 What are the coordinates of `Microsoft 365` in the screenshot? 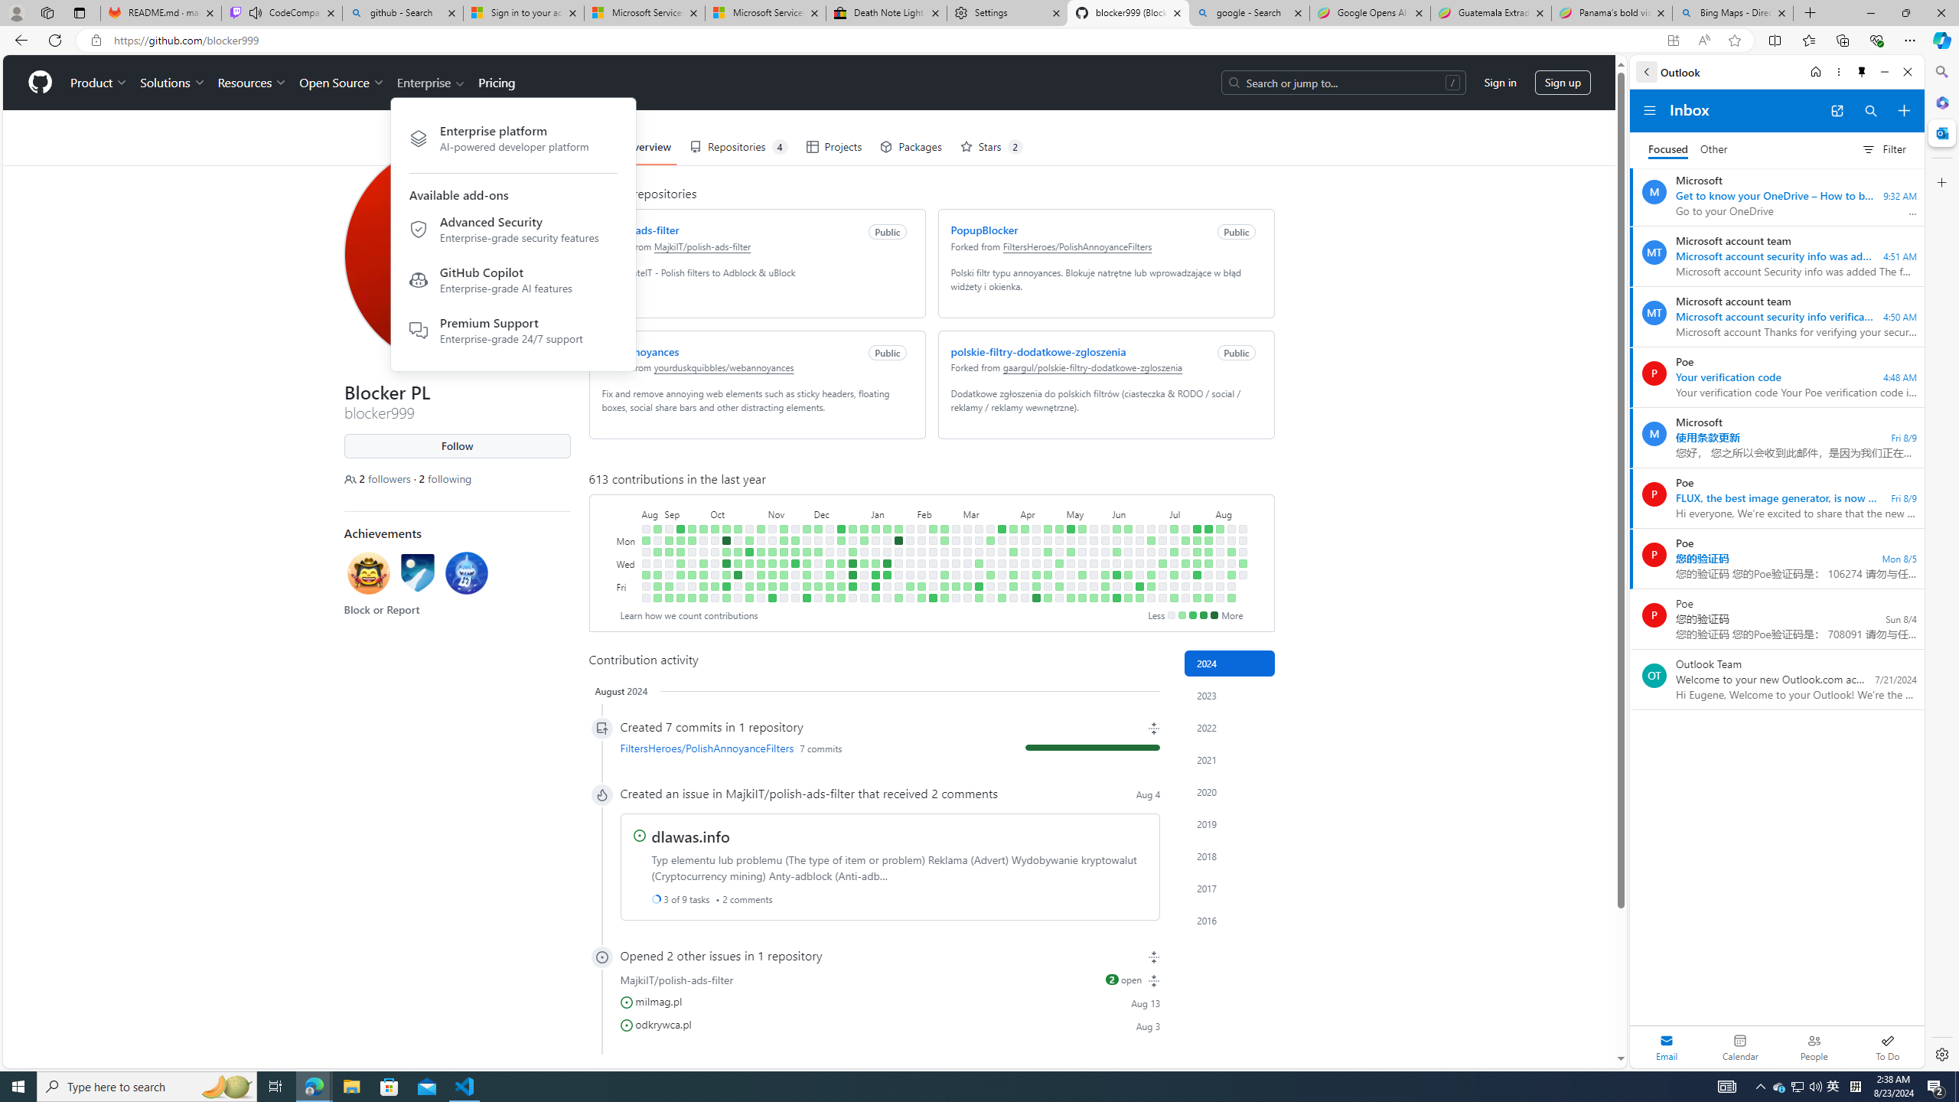 It's located at (1941, 103).